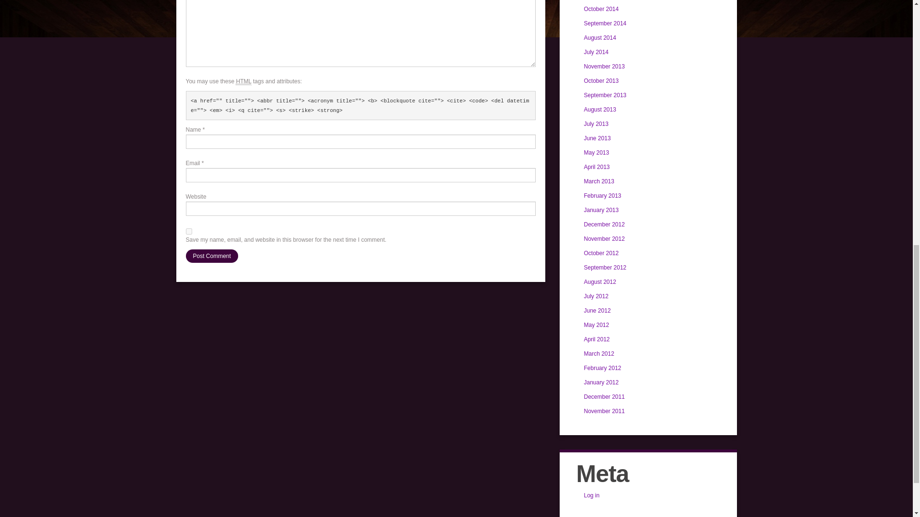  What do you see at coordinates (605, 23) in the screenshot?
I see `September 2014` at bounding box center [605, 23].